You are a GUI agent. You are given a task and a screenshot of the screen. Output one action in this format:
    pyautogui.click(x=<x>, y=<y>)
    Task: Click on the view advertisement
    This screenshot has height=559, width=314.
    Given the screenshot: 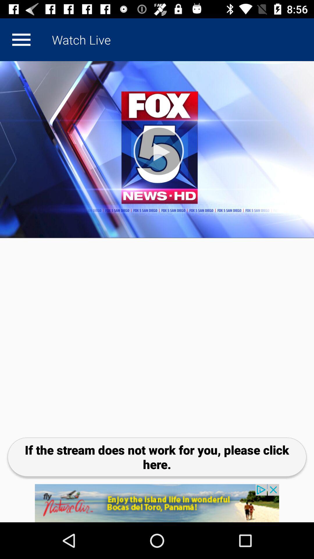 What is the action you would take?
    pyautogui.click(x=157, y=503)
    